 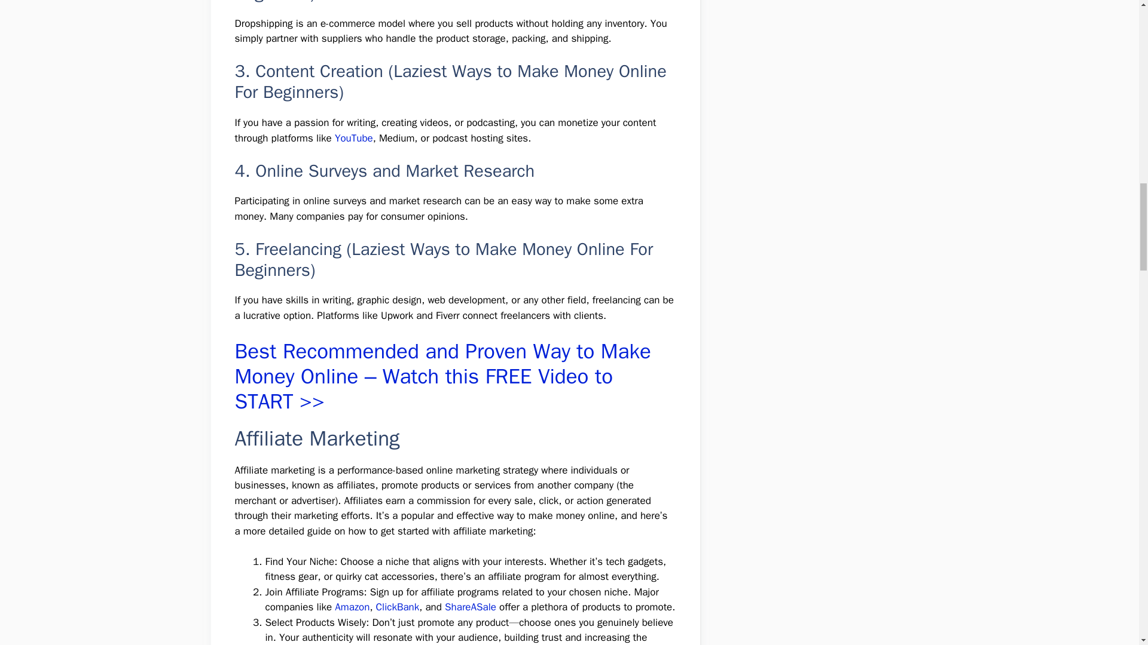 I want to click on YouTube, so click(x=354, y=138).